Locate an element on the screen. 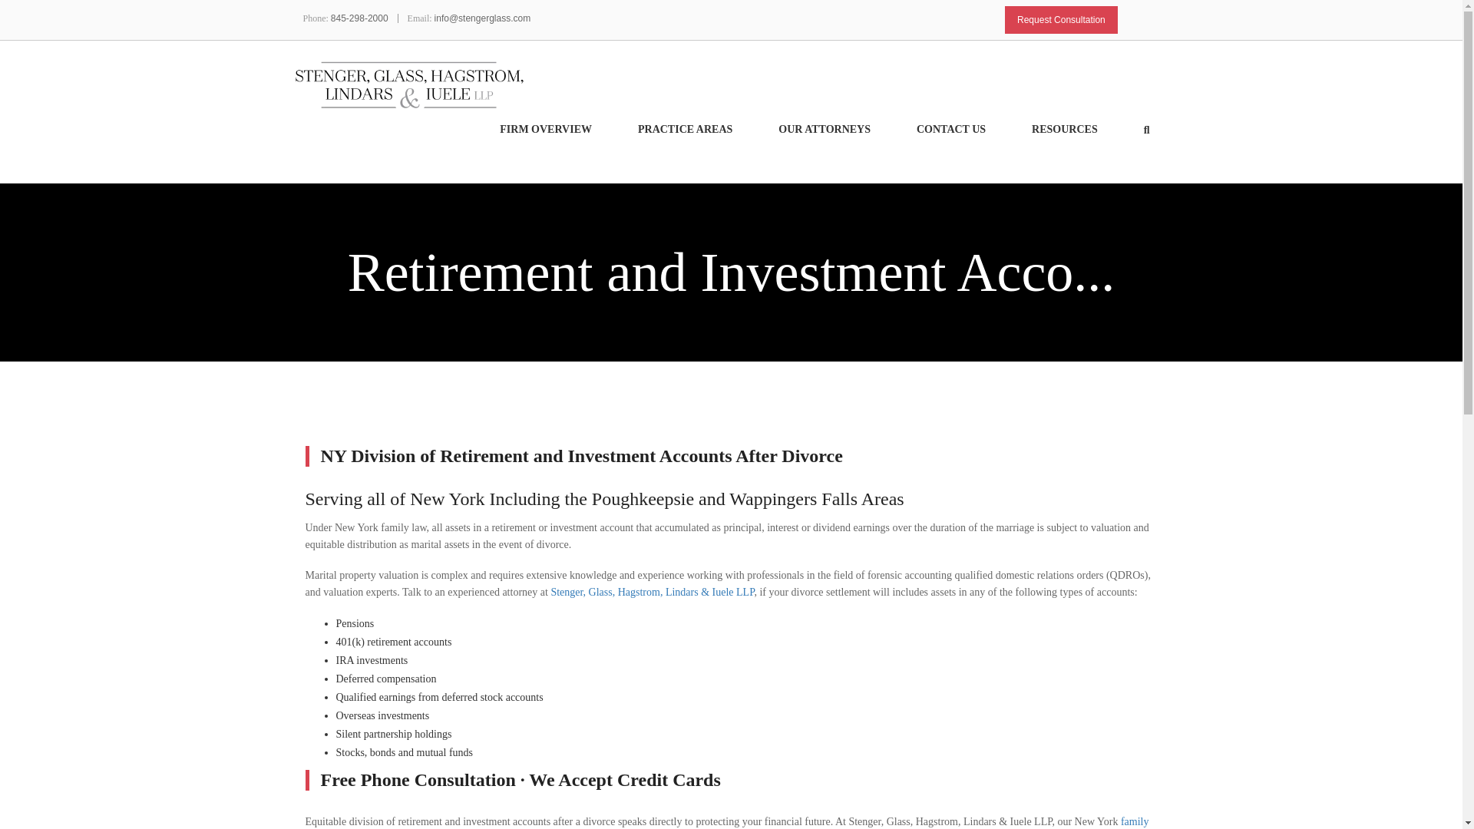 This screenshot has width=1474, height=829. 845-298-2000 is located at coordinates (359, 18).